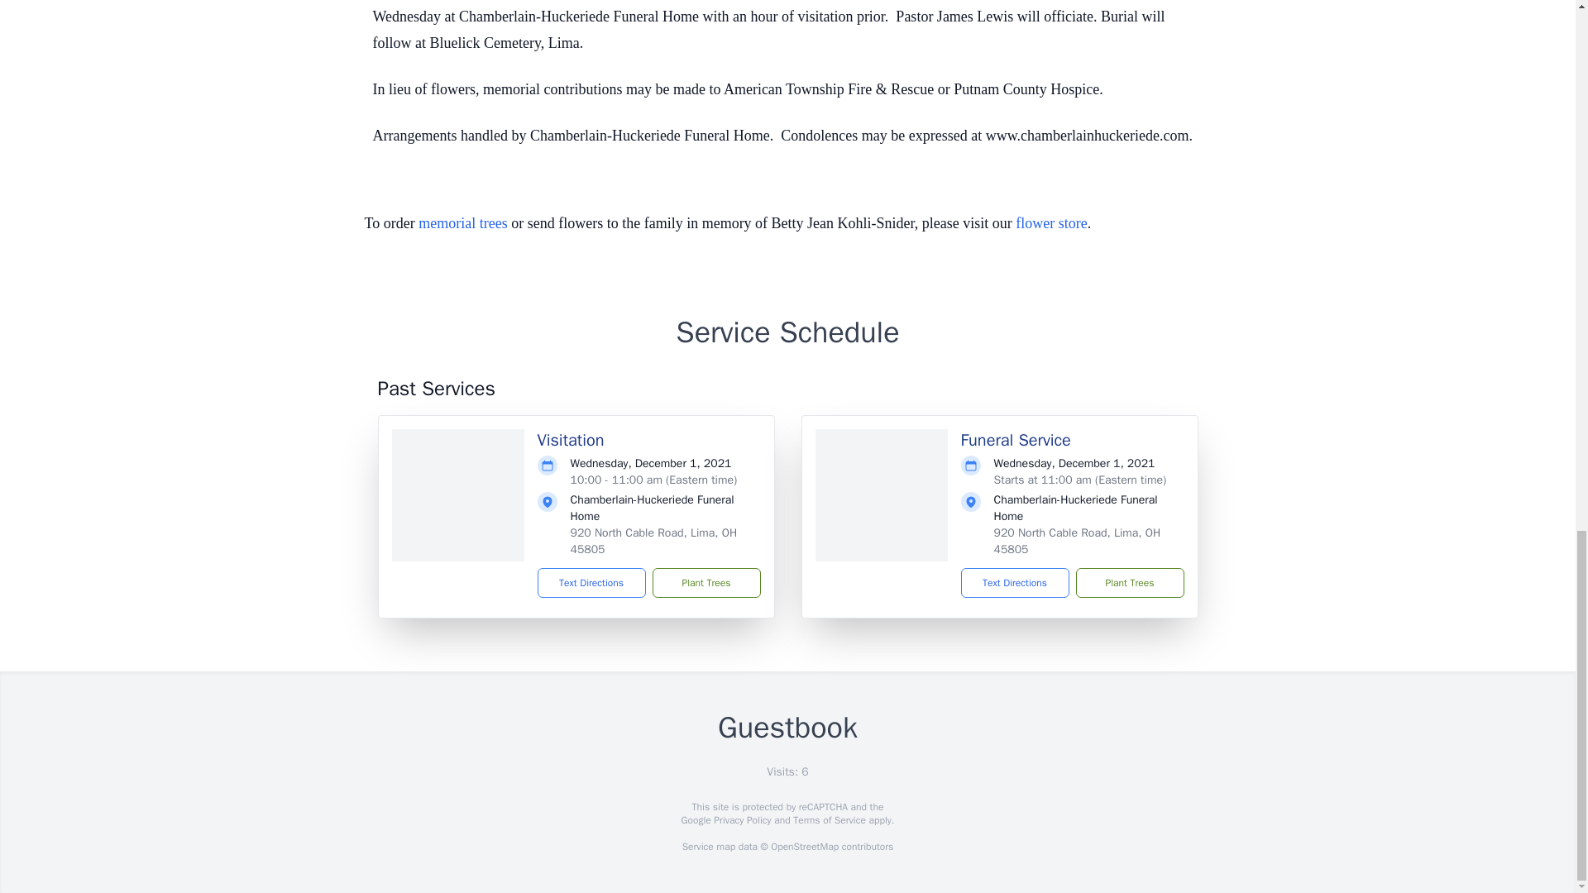 This screenshot has width=1588, height=893. What do you see at coordinates (741, 820) in the screenshot?
I see `Privacy Policy` at bounding box center [741, 820].